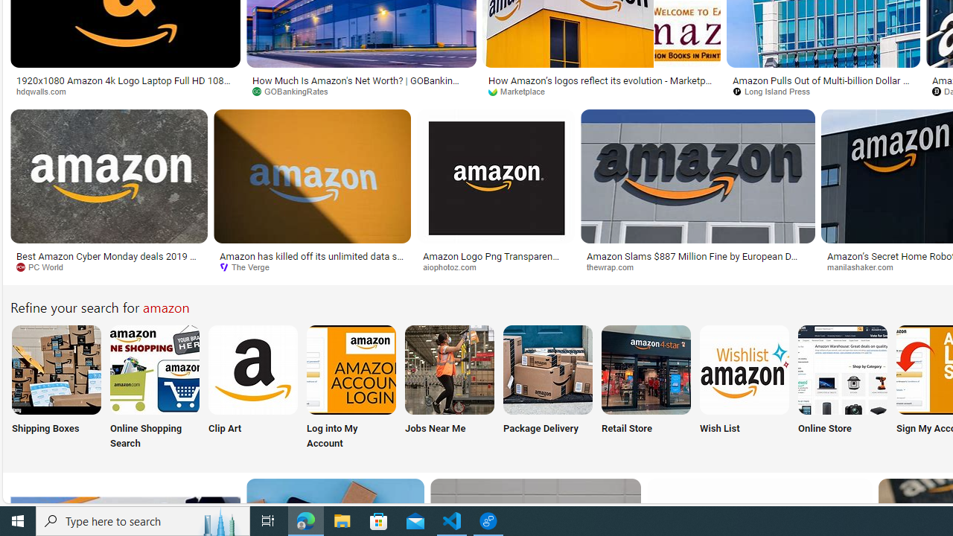 Image resolution: width=953 pixels, height=536 pixels. I want to click on Amazon Jobs Near Me Jobs Near Me, so click(450, 389).